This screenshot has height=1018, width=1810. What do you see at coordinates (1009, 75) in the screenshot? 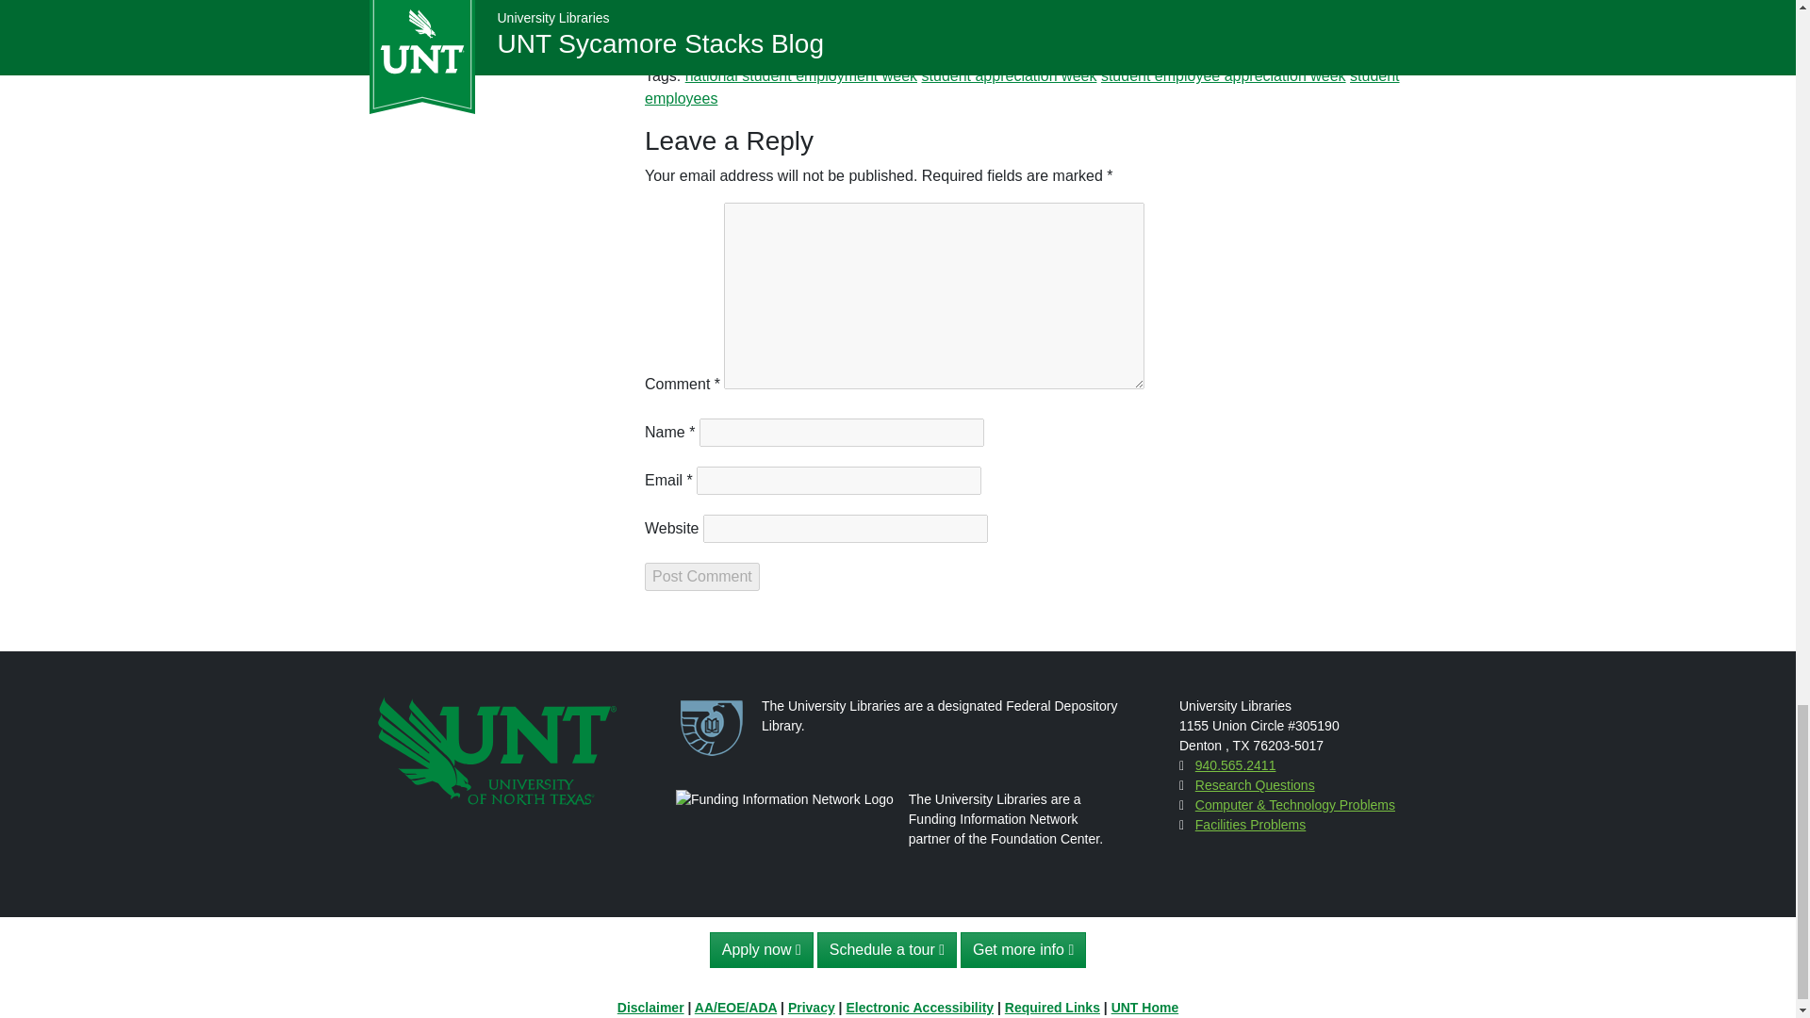
I see `student appreciation week` at bounding box center [1009, 75].